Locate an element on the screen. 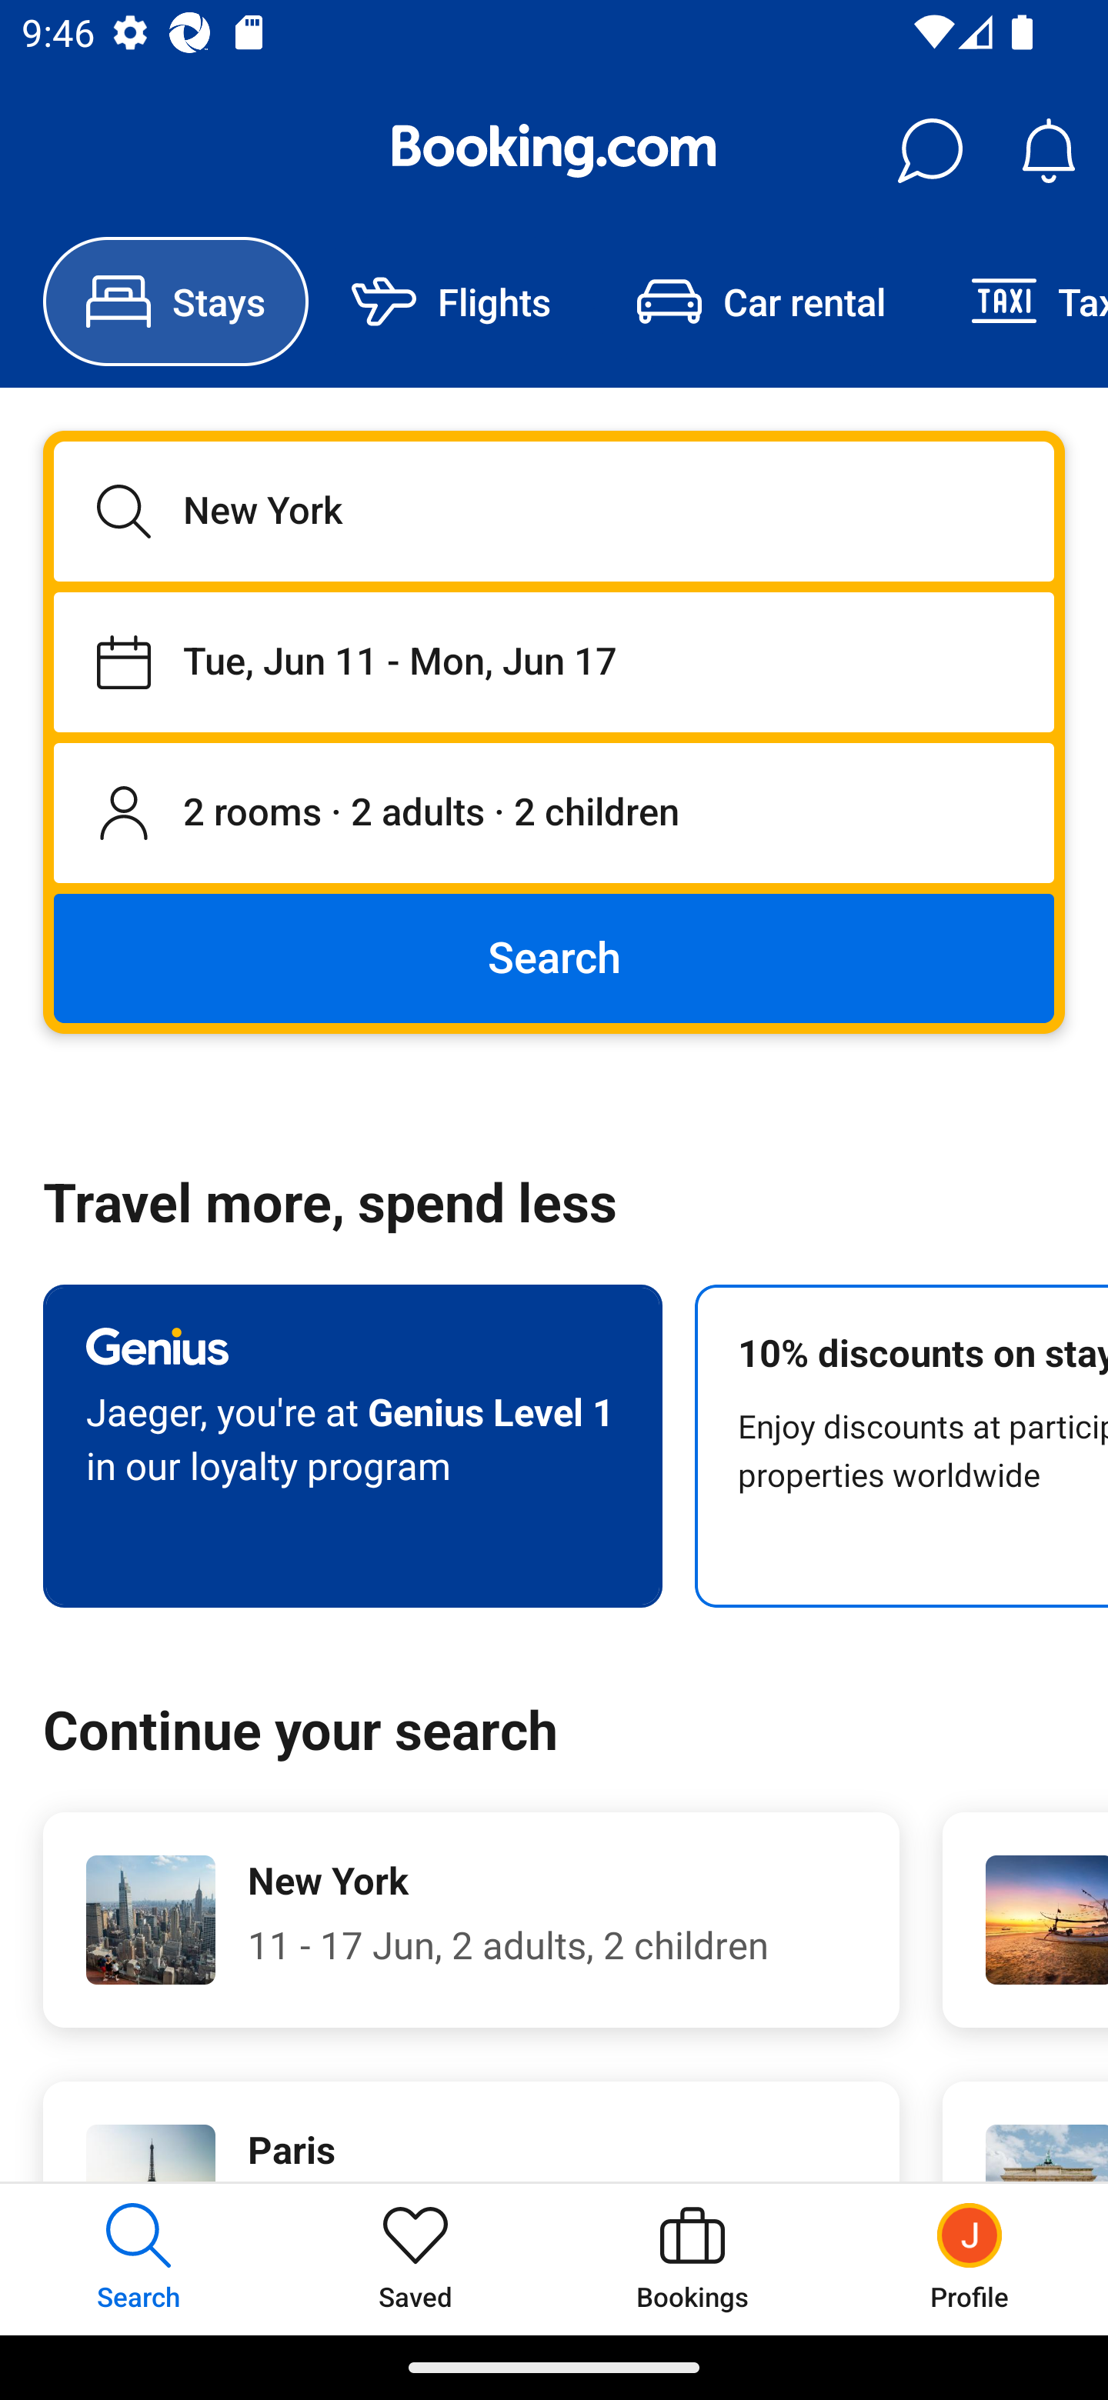  Saved is located at coordinates (415, 2258).